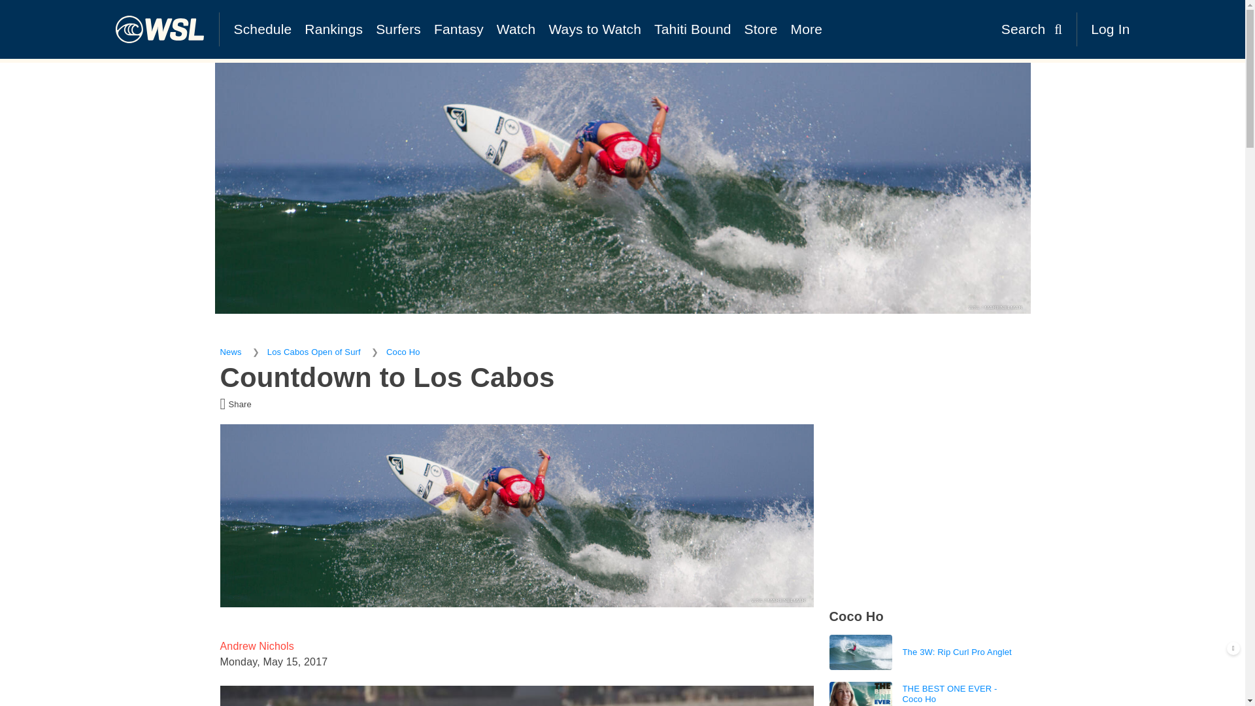  I want to click on News, so click(230, 352).